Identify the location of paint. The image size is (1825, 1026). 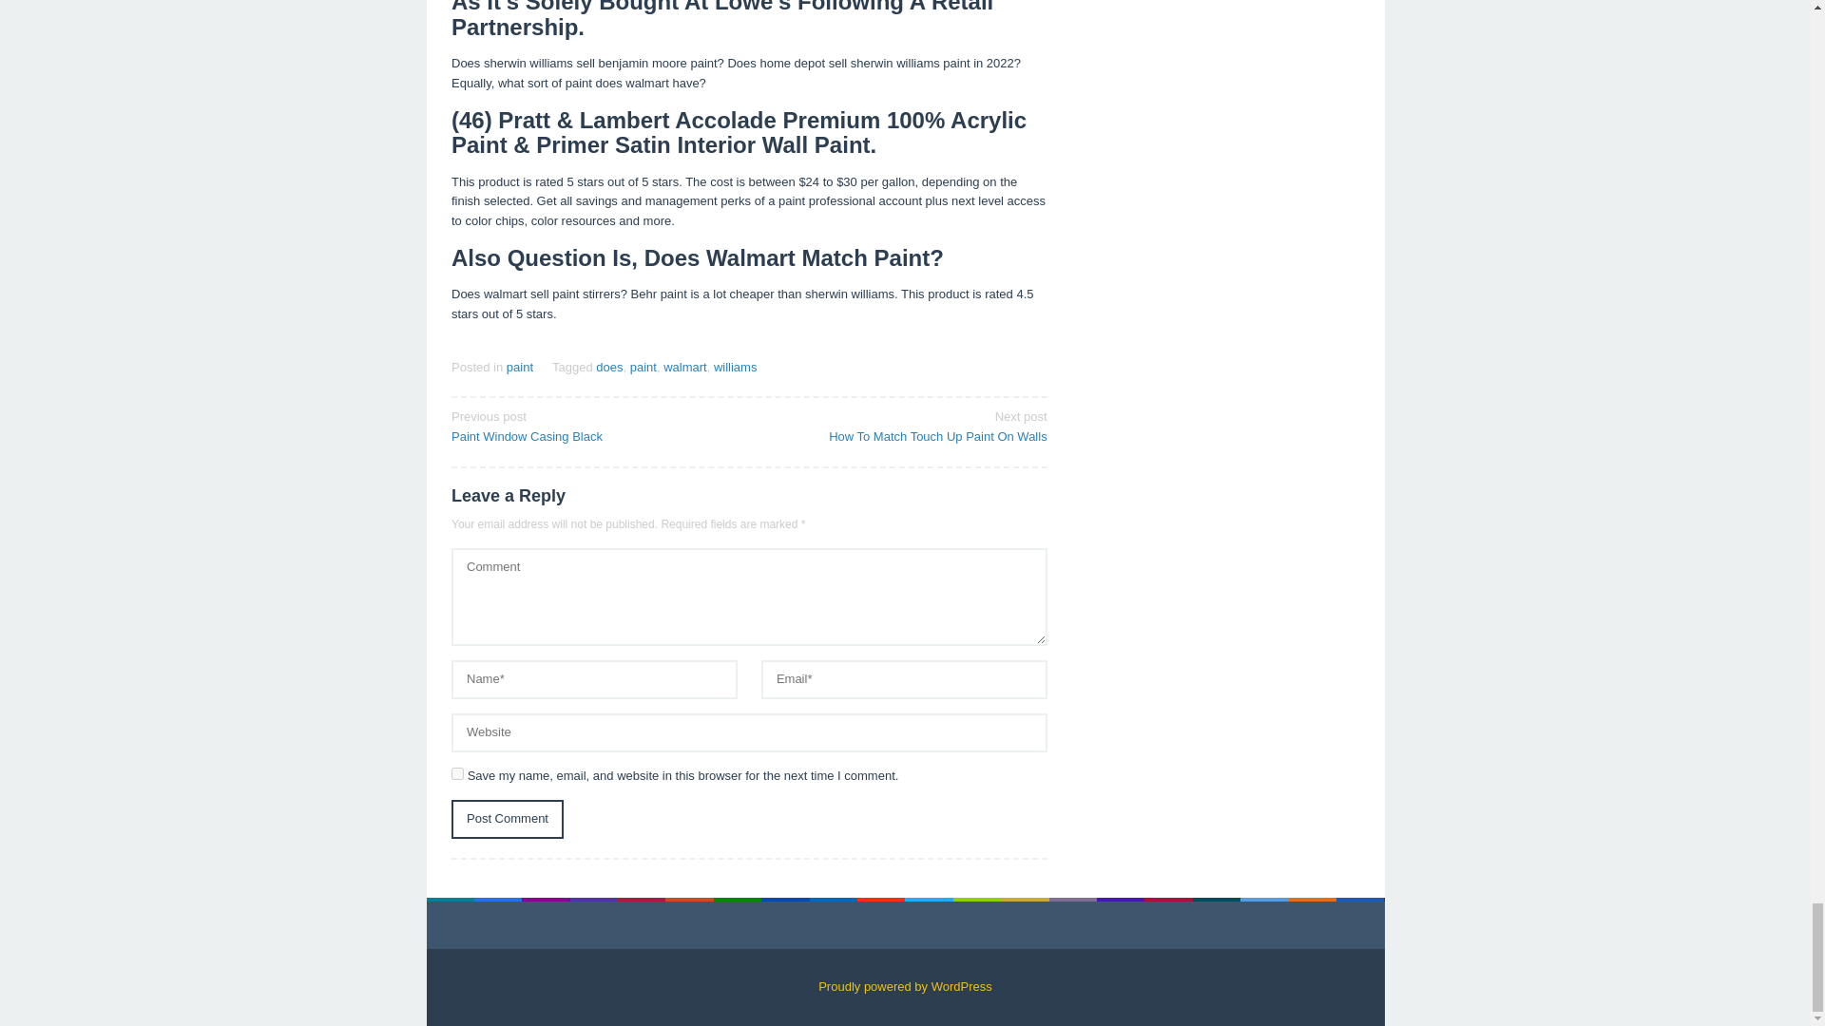
(643, 367).